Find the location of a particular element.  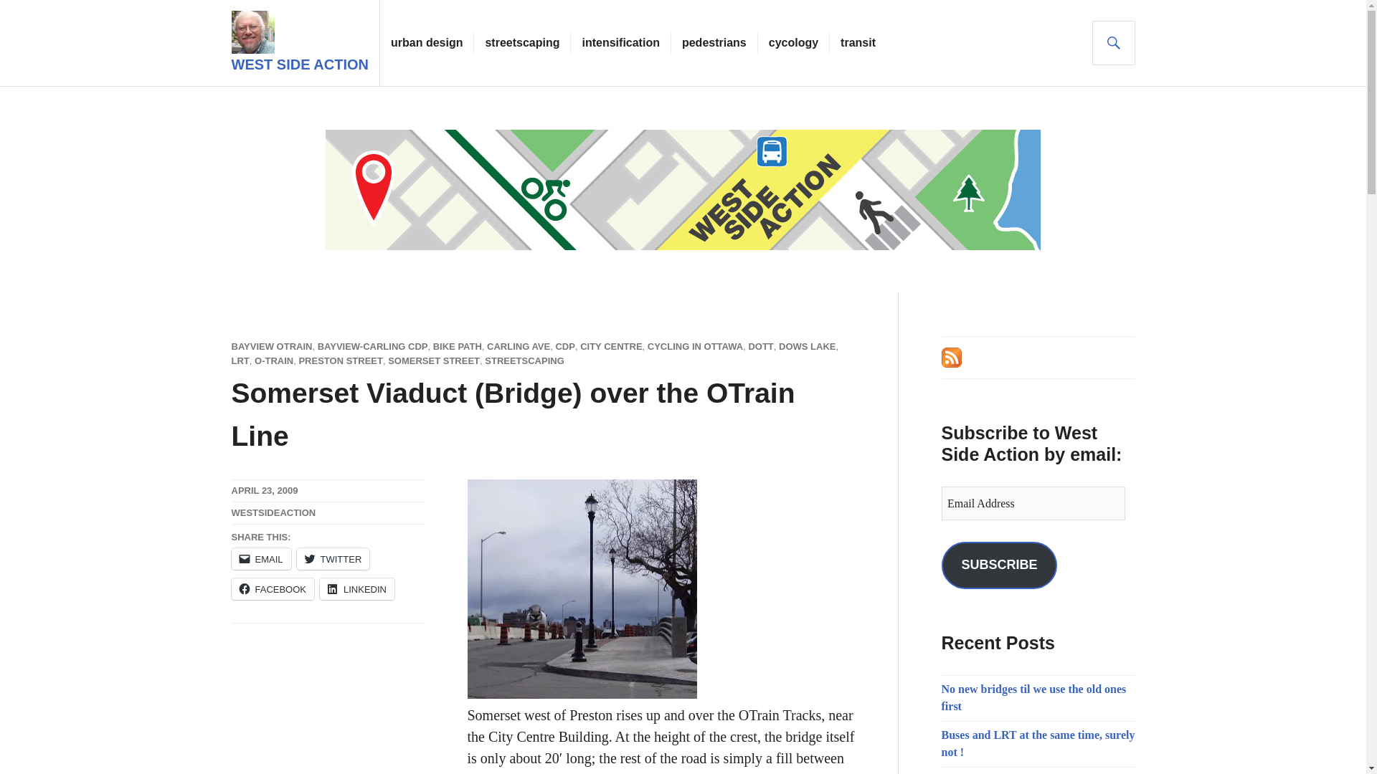

pedestrians is located at coordinates (714, 43).